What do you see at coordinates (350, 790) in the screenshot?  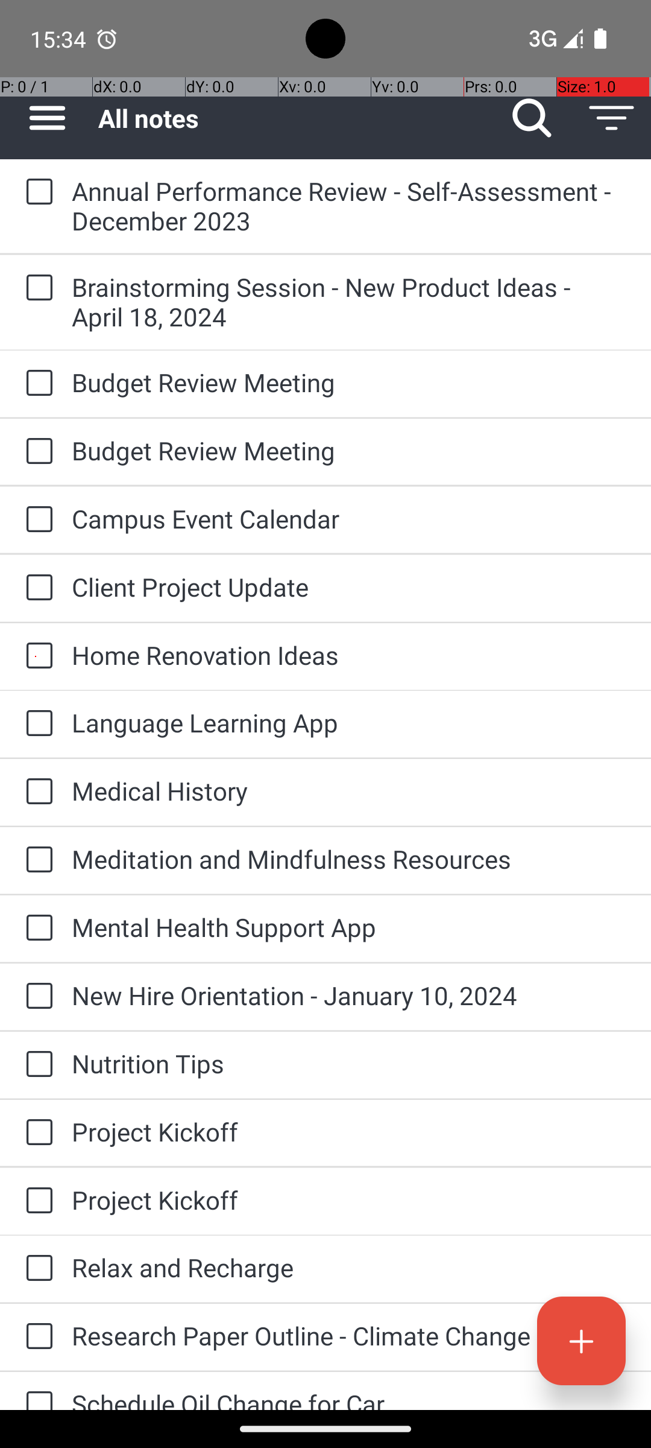 I see `Medical History` at bounding box center [350, 790].